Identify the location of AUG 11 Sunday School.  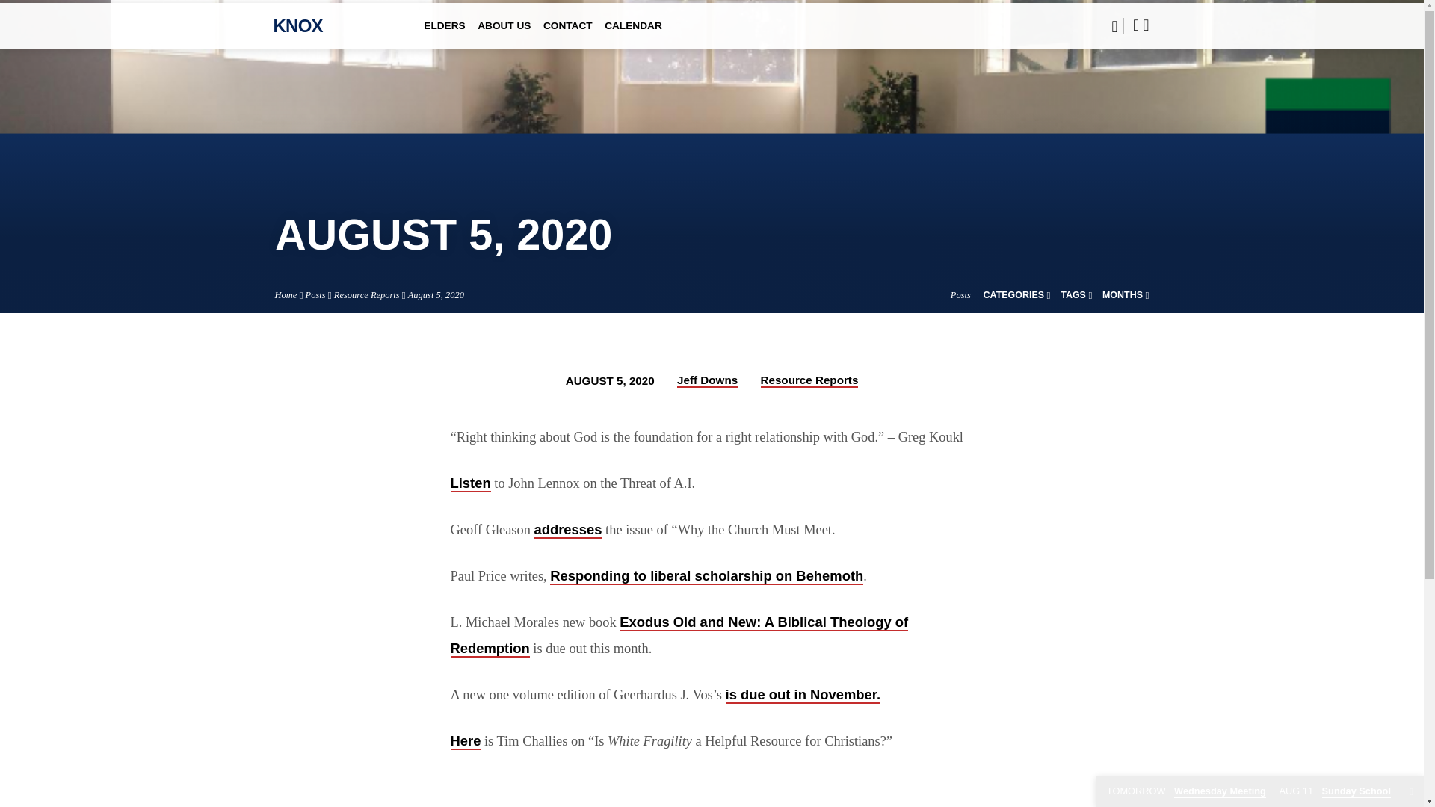
(1334, 791).